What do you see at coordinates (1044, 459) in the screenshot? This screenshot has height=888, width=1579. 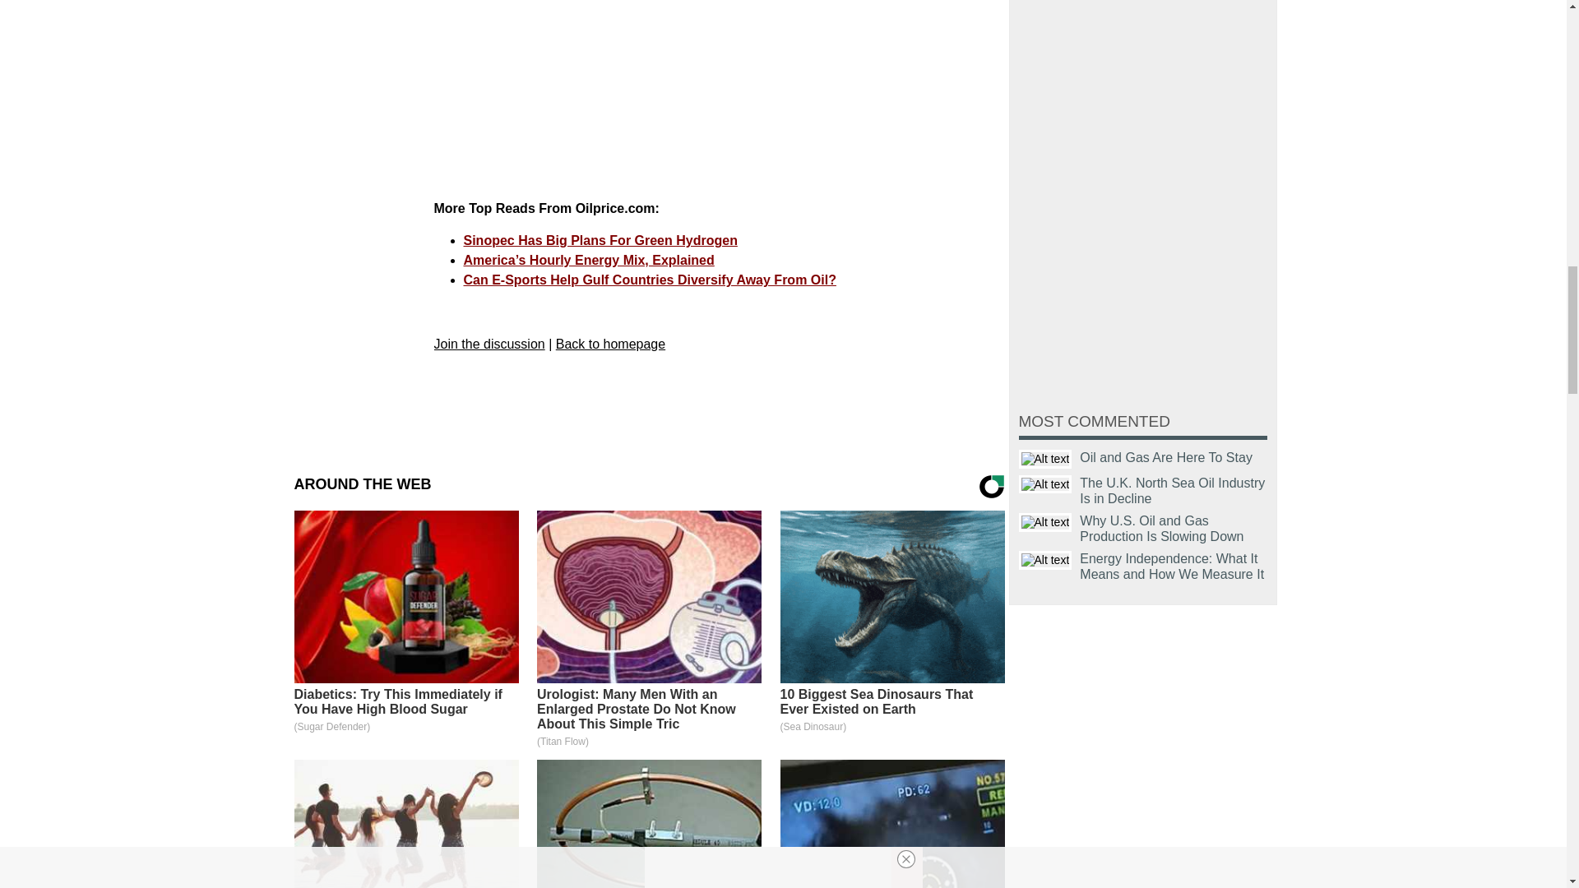 I see `Title text` at bounding box center [1044, 459].